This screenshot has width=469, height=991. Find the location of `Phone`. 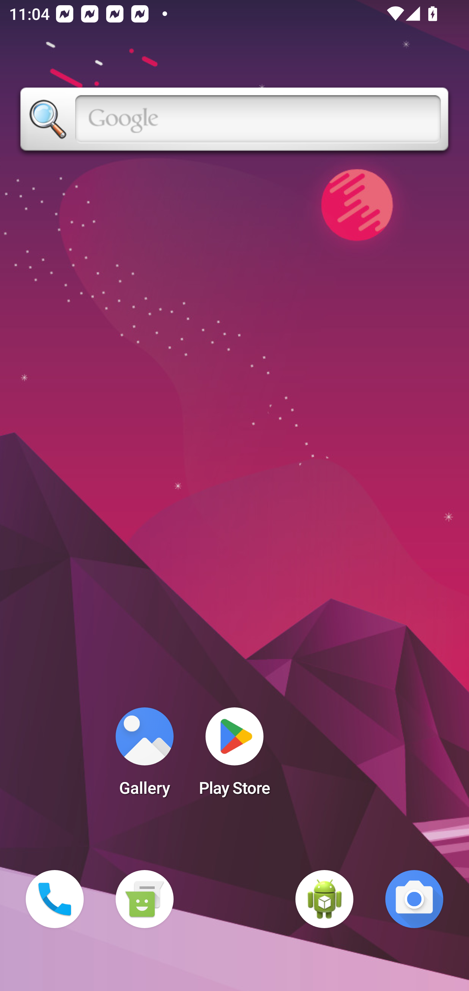

Phone is located at coordinates (55, 899).